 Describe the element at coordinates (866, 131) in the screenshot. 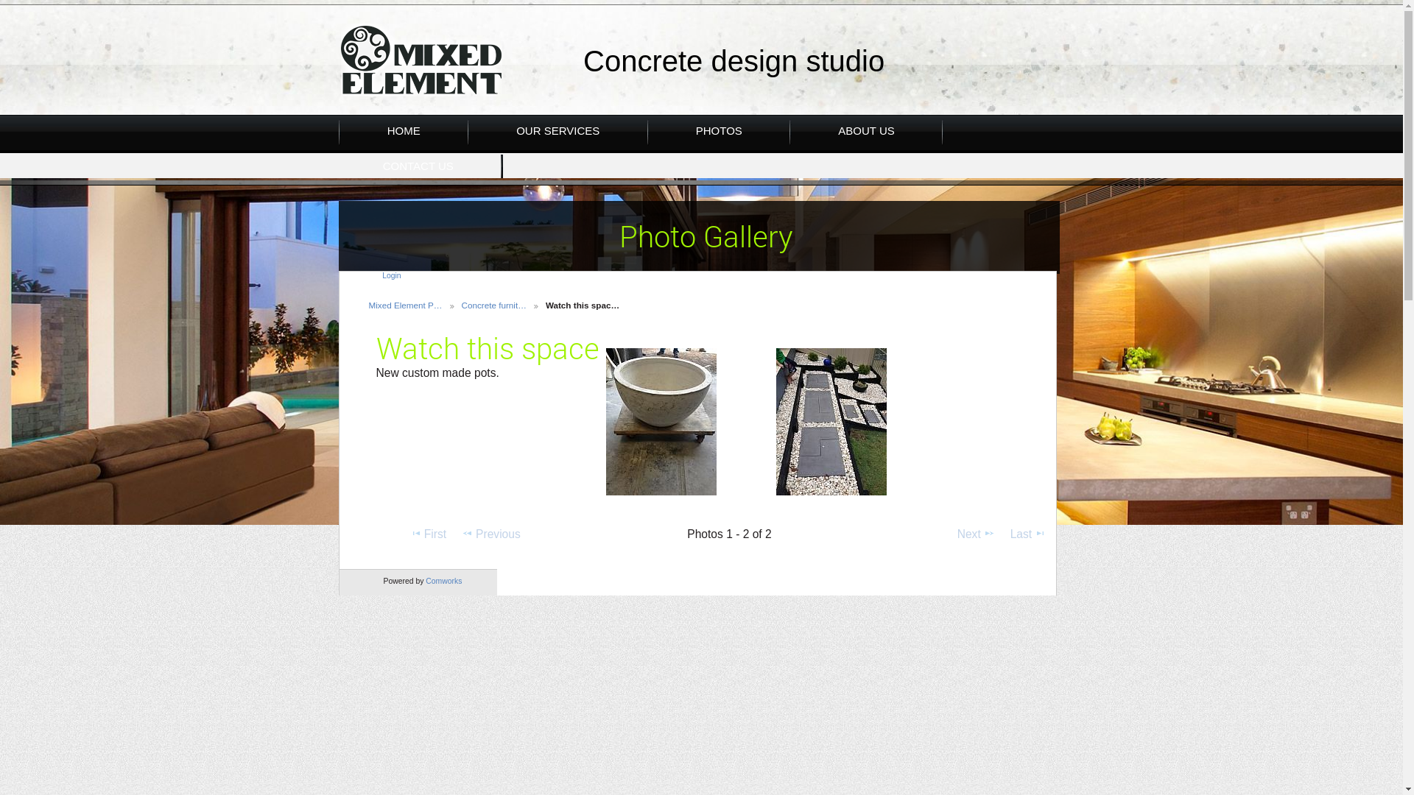

I see `ABOUT US` at that location.